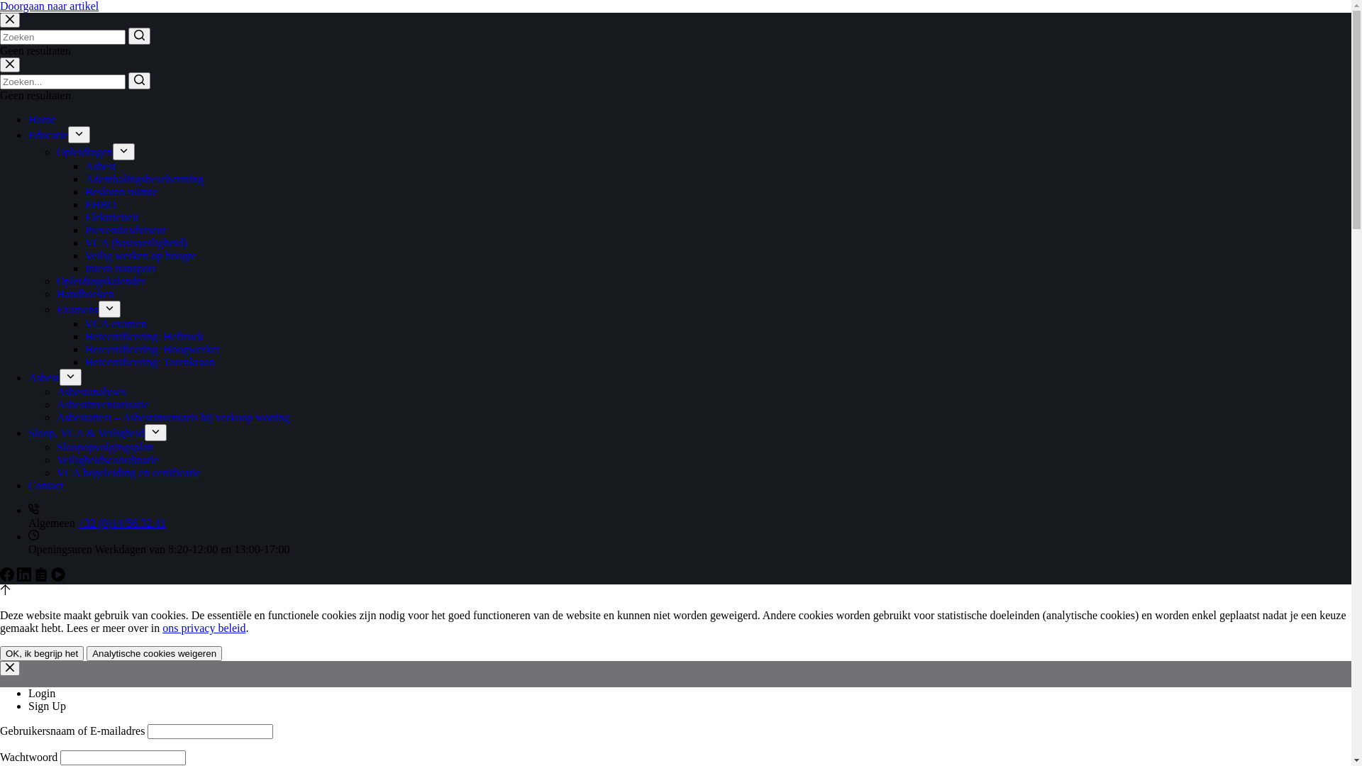 The height and width of the screenshot is (766, 1362). I want to click on Intern transport, so click(121, 268).